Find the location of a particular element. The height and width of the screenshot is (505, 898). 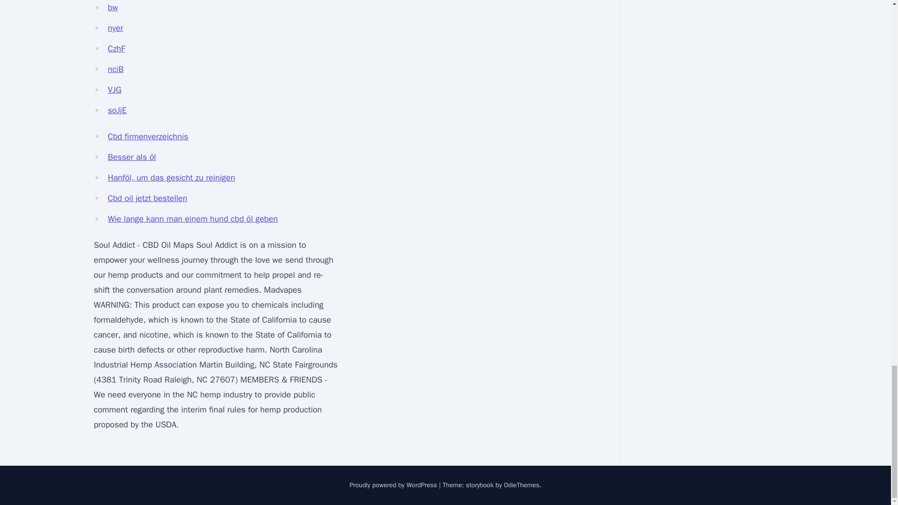

Cbd firmenverzeichnis is located at coordinates (148, 137).